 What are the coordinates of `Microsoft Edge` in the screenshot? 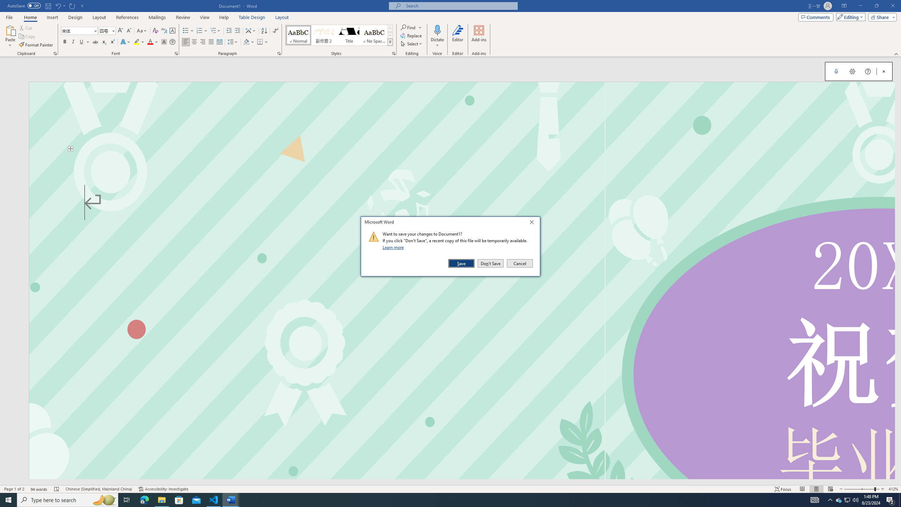 It's located at (144, 500).